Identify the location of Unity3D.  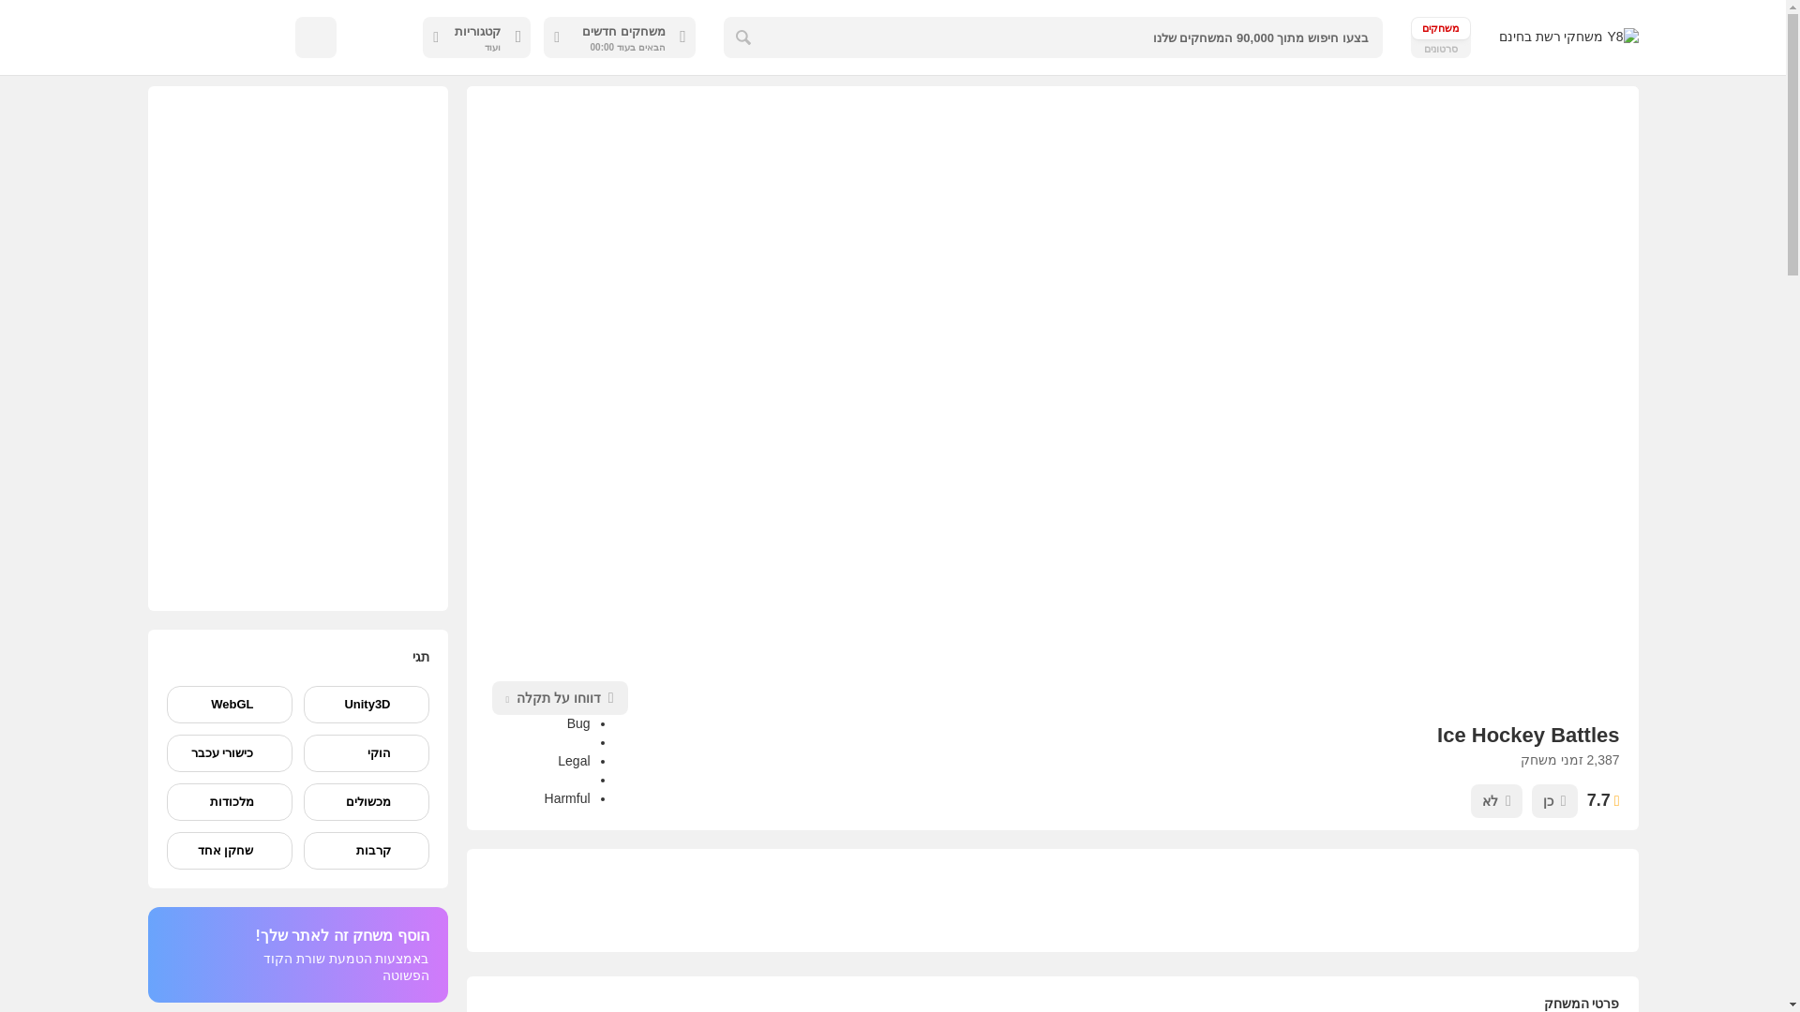
(367, 705).